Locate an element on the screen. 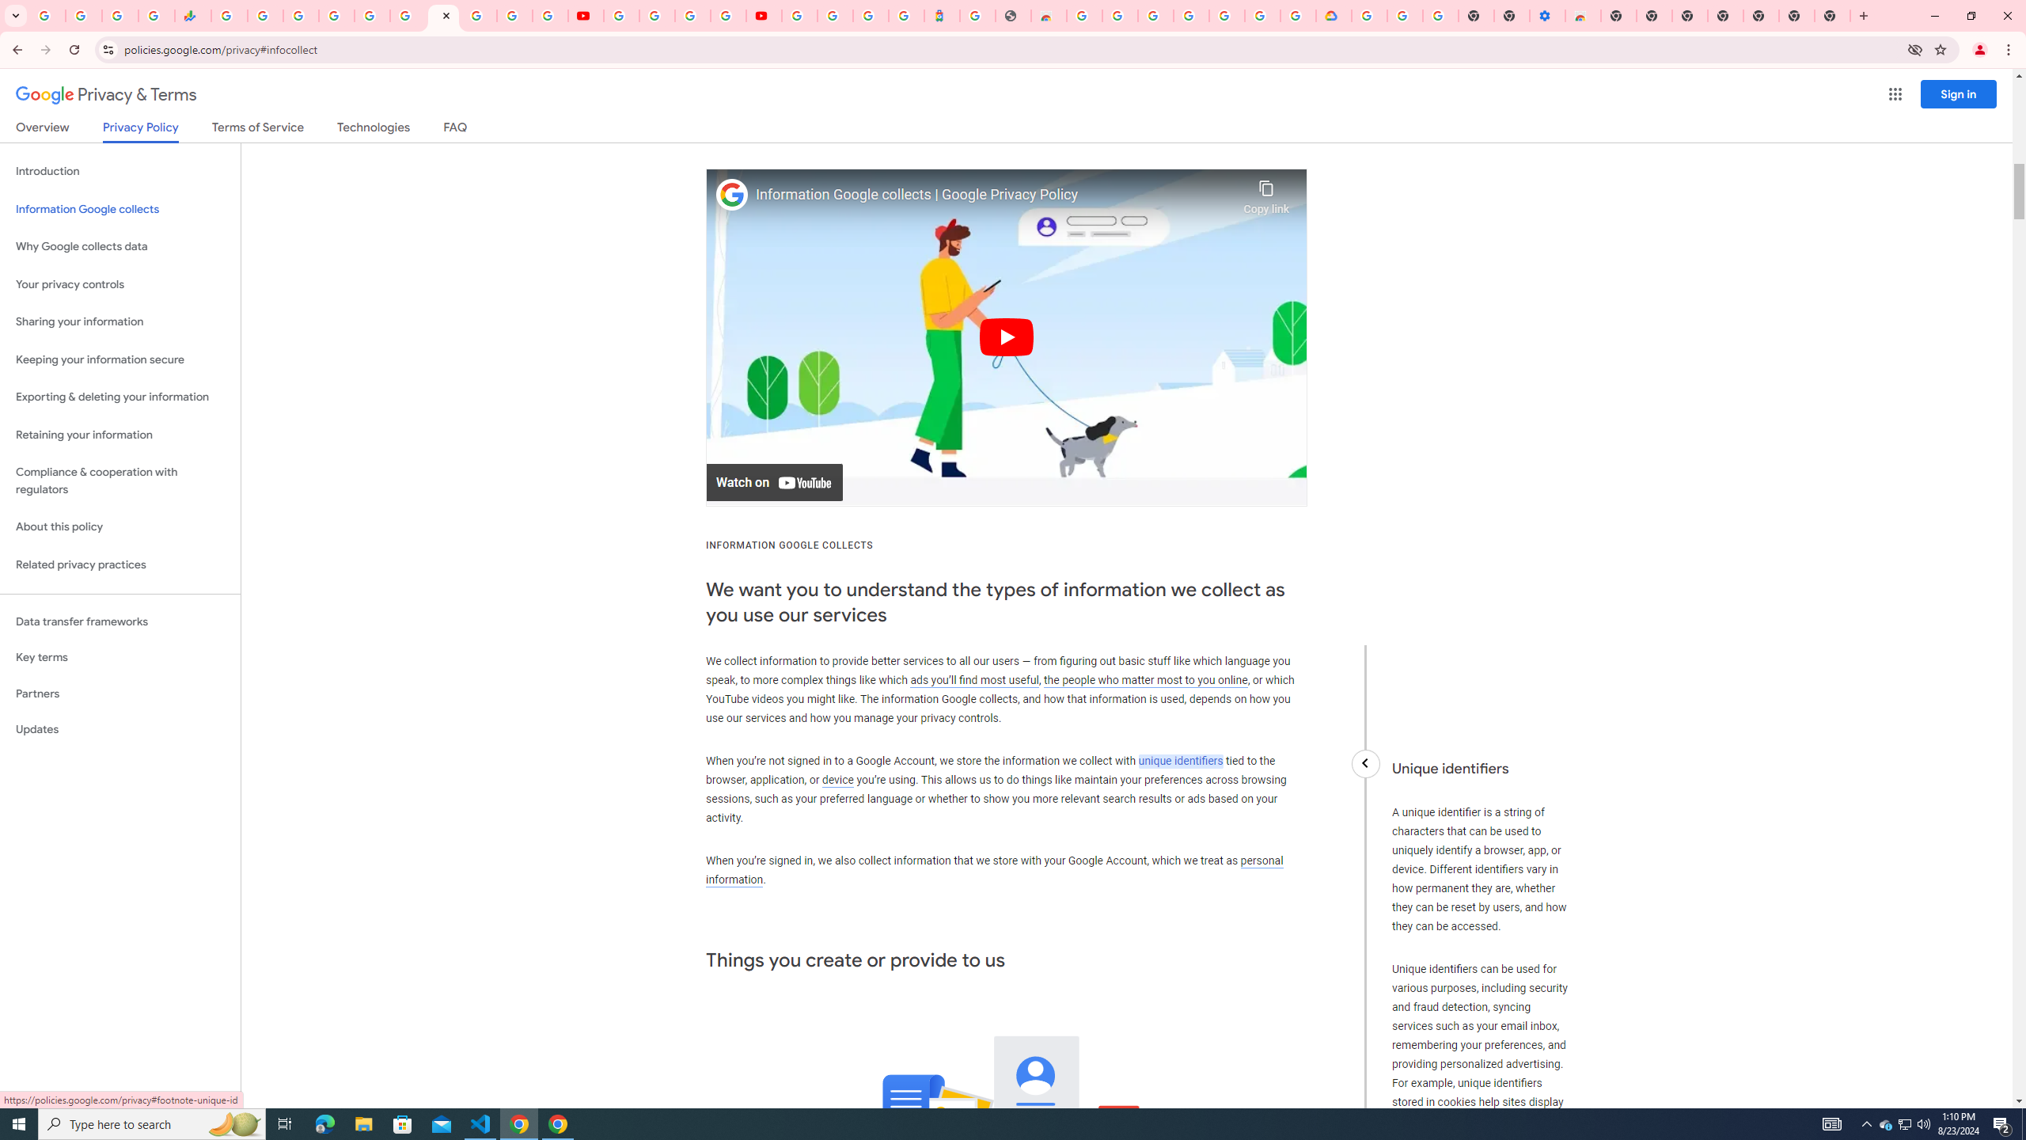  Photo image of Google is located at coordinates (732, 195).